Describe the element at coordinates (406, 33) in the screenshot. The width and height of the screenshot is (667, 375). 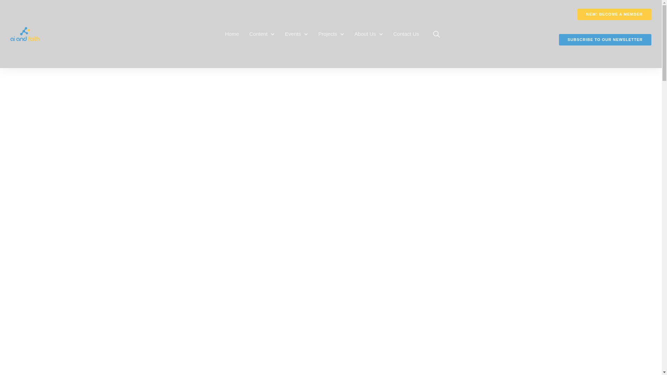
I see `Contact Us` at that location.